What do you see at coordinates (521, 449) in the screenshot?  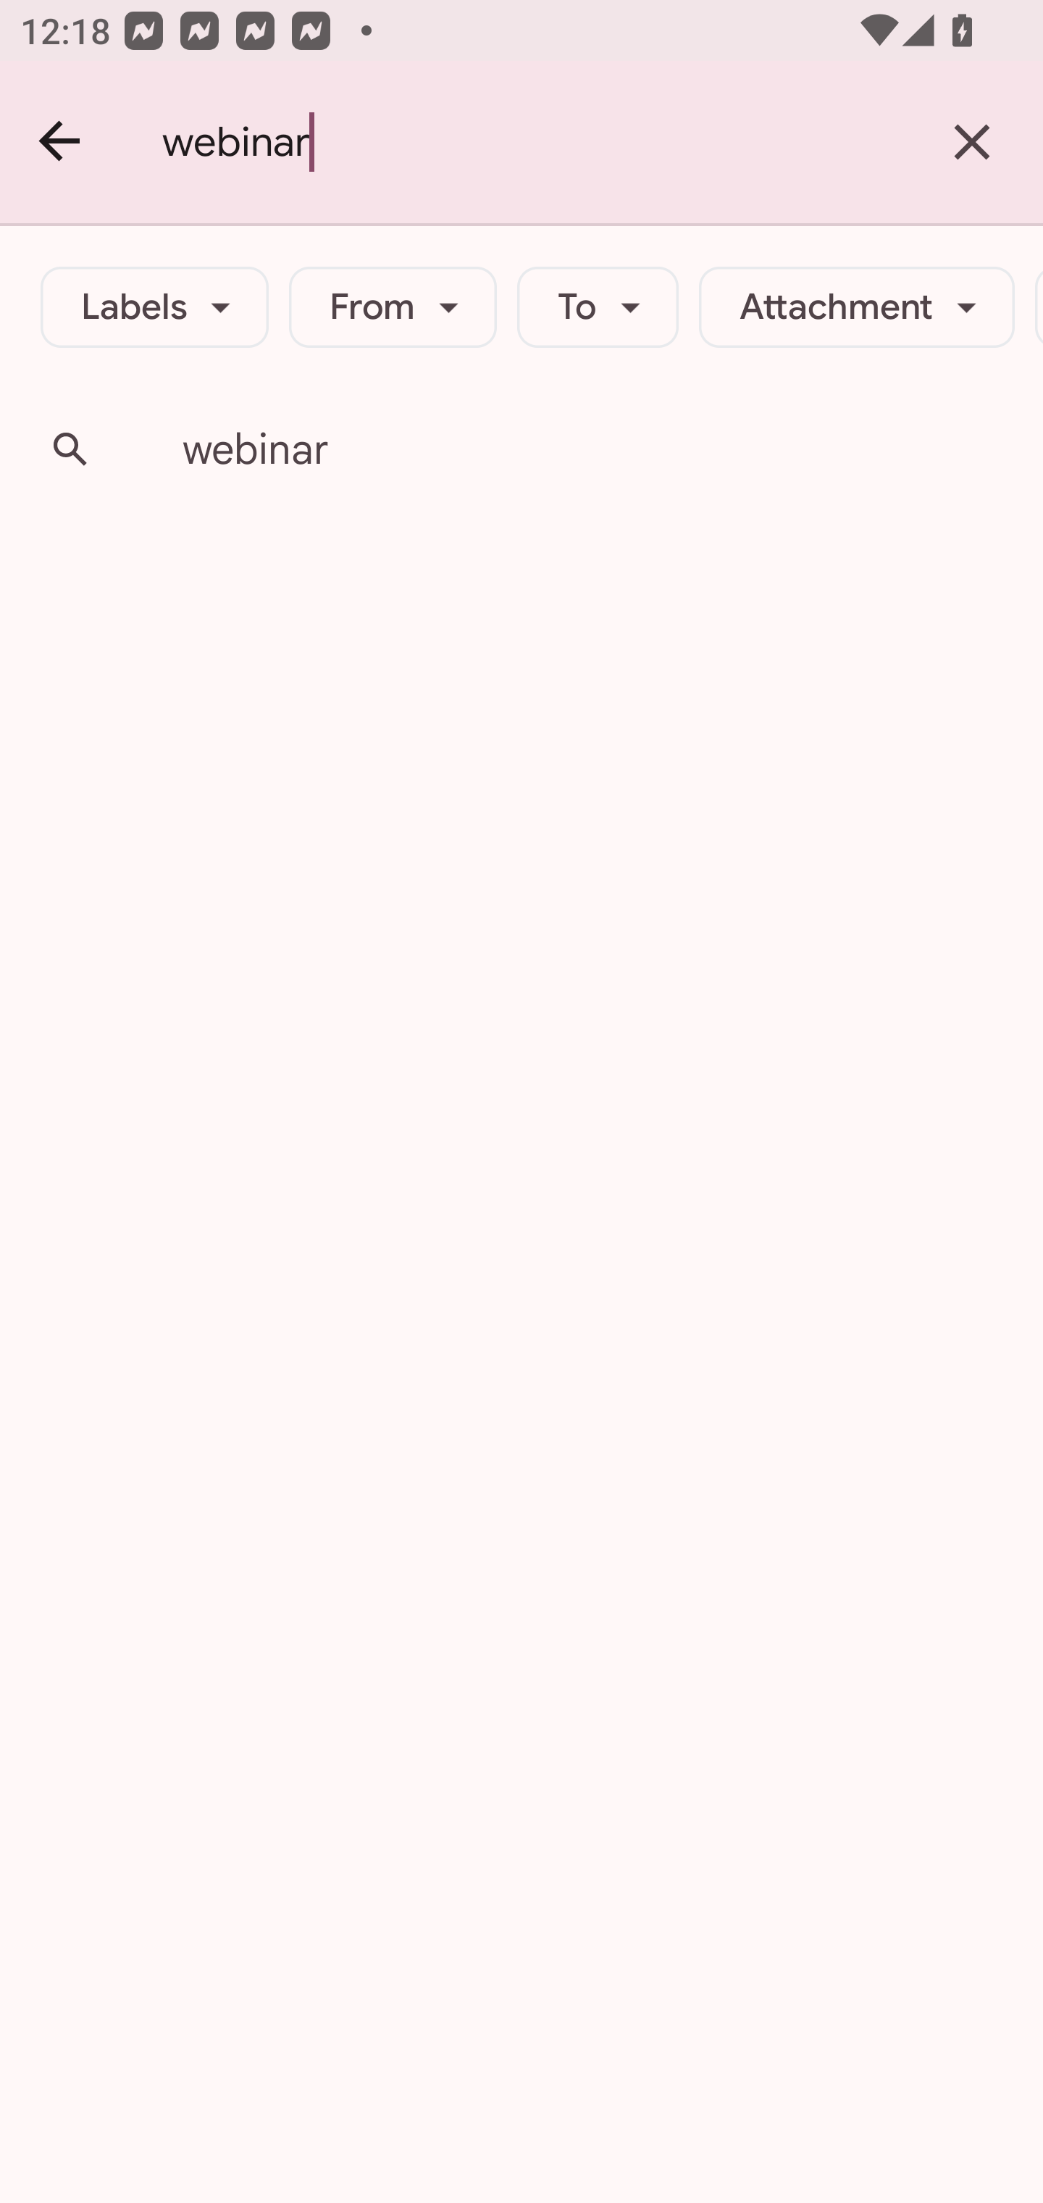 I see `webinar Suggestion: webinar` at bounding box center [521, 449].